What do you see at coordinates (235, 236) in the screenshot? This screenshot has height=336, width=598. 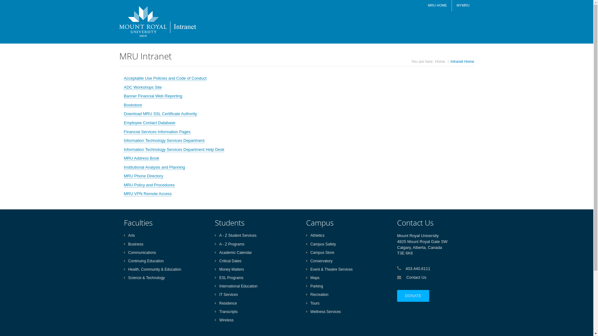 I see `A - Z Student Services` at bounding box center [235, 236].